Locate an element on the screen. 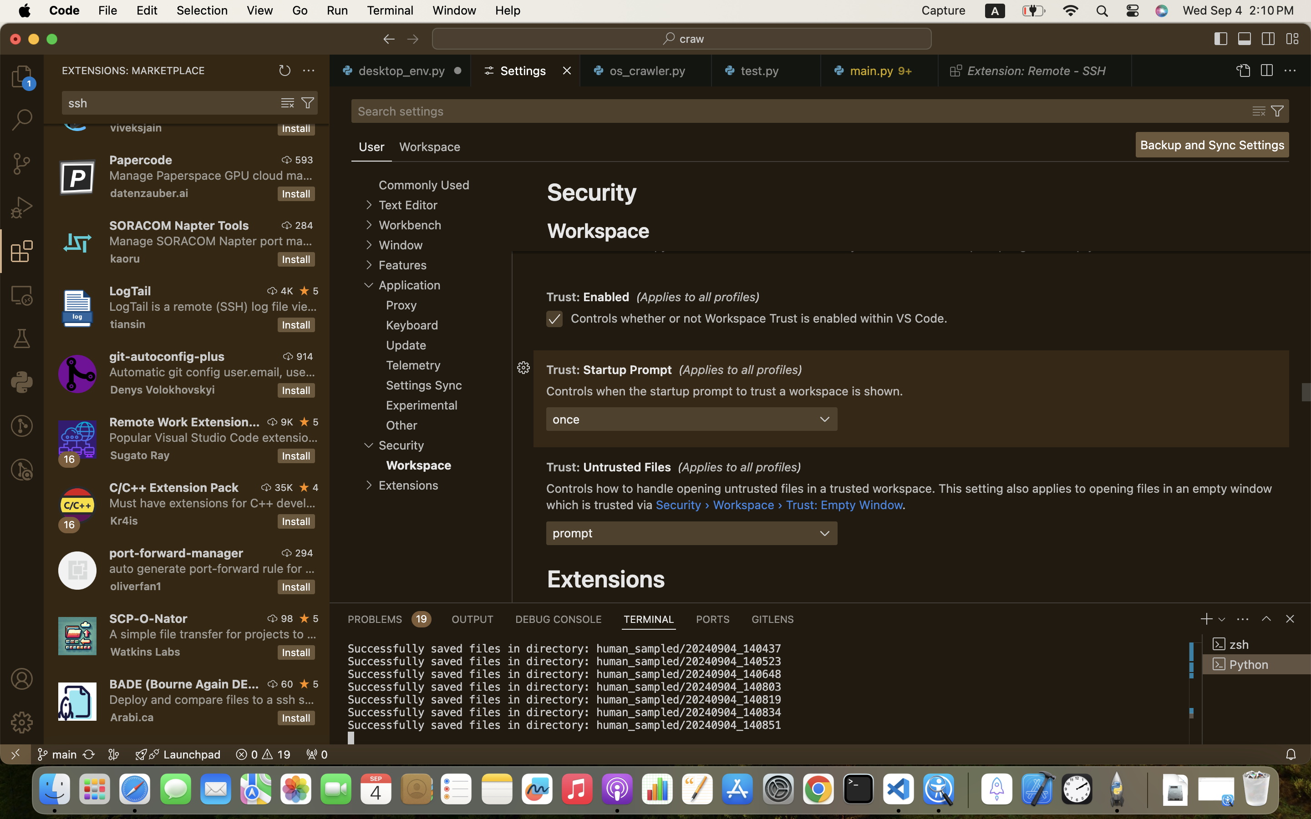 The width and height of the screenshot is (1311, 819). 0  is located at coordinates (22, 76).